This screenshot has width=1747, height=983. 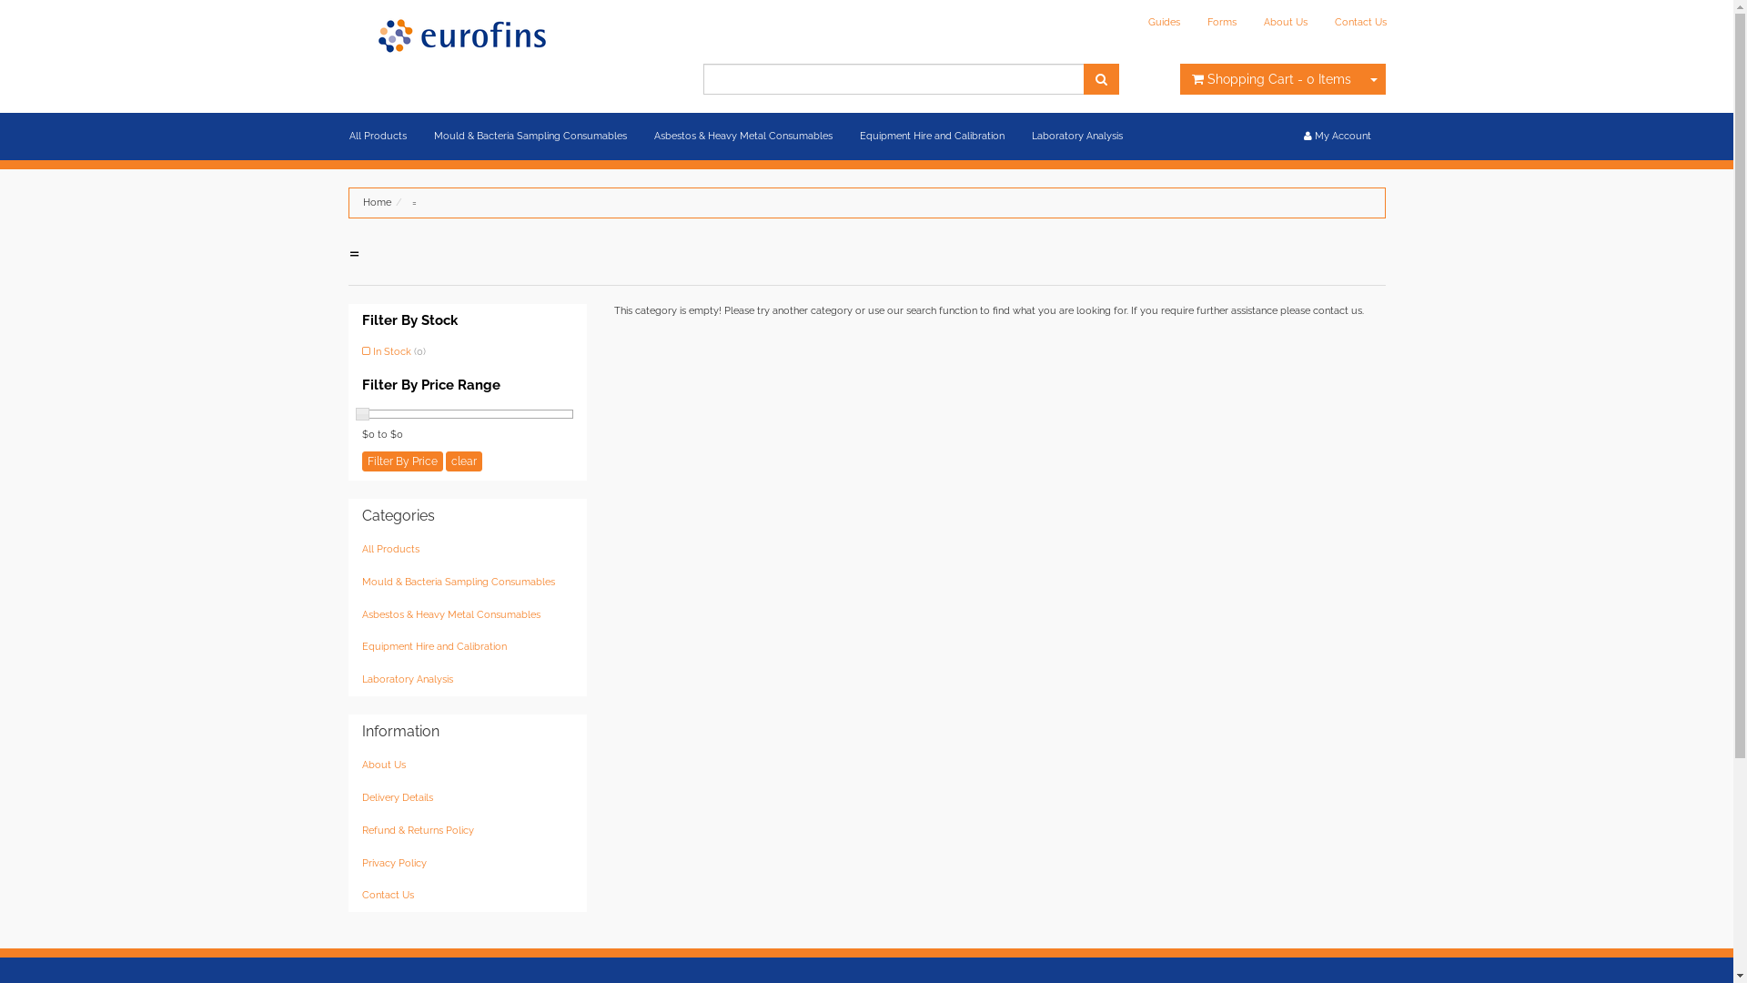 What do you see at coordinates (468, 352) in the screenshot?
I see `In Stock (0)` at bounding box center [468, 352].